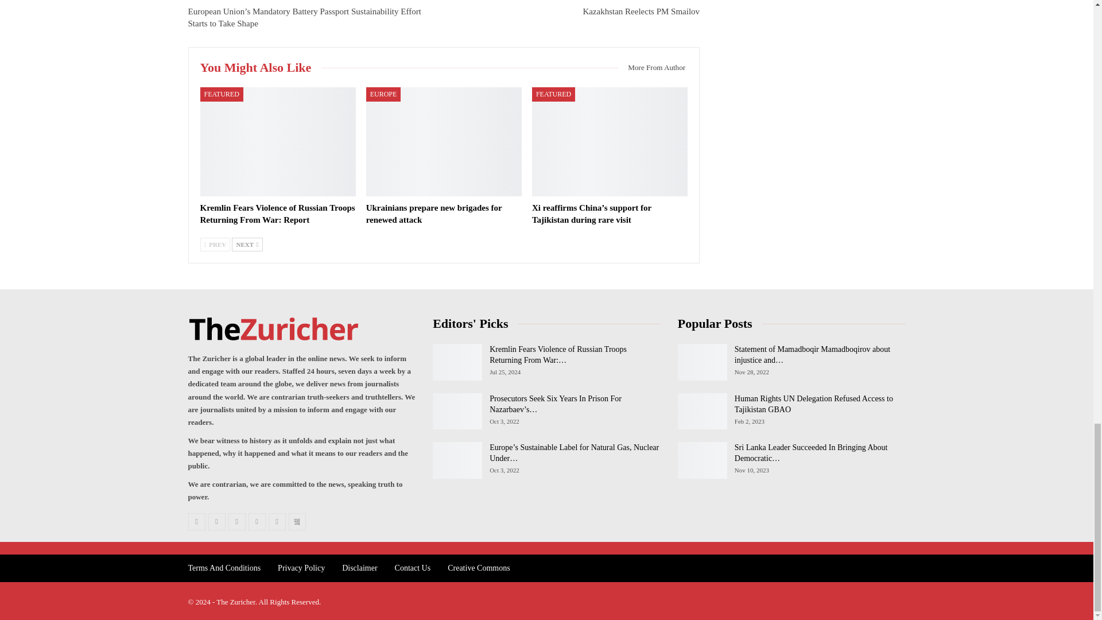  I want to click on Previous, so click(215, 245).